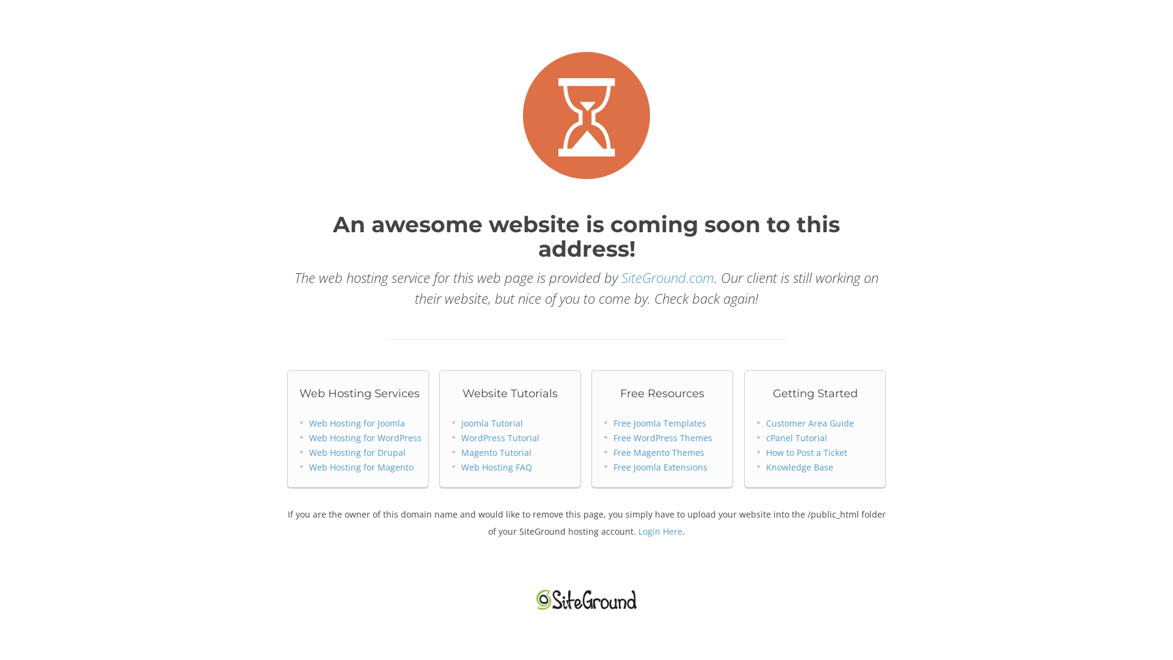 The height and width of the screenshot is (660, 1173). I want to click on Free Magento Themes, so click(659, 452).